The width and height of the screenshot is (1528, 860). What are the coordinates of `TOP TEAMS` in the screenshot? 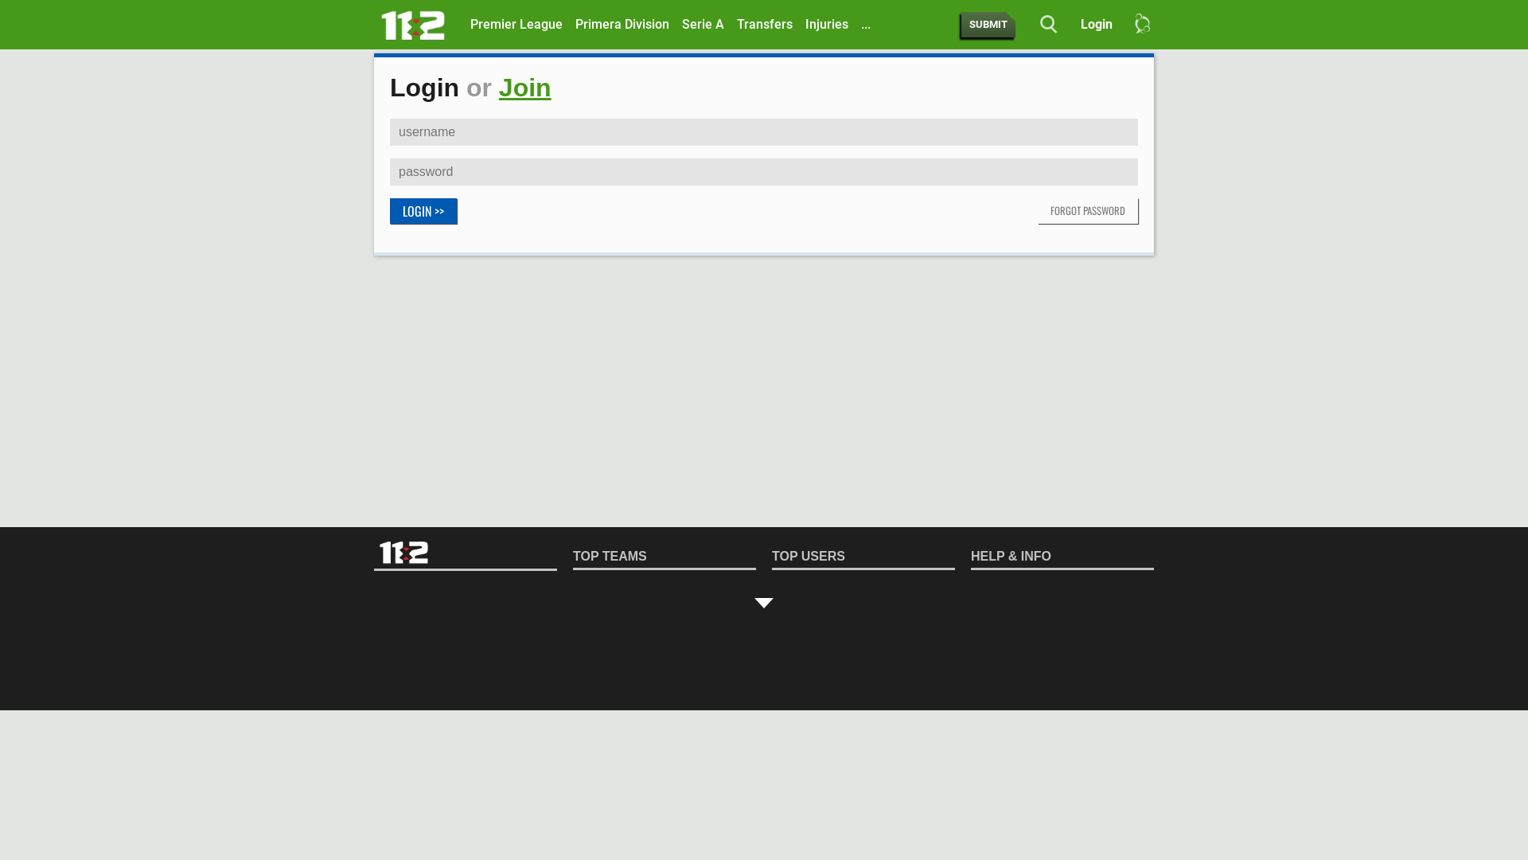 It's located at (665, 557).